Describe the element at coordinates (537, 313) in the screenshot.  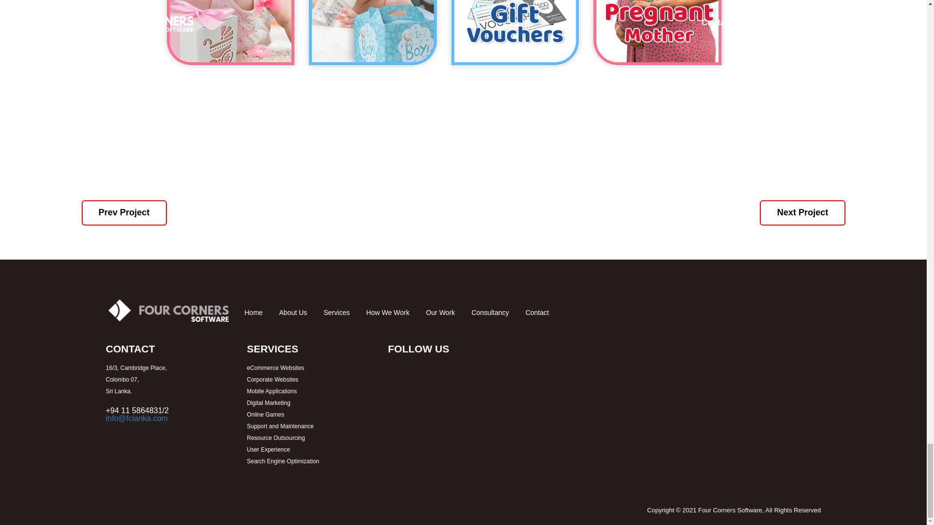
I see `Contact` at that location.